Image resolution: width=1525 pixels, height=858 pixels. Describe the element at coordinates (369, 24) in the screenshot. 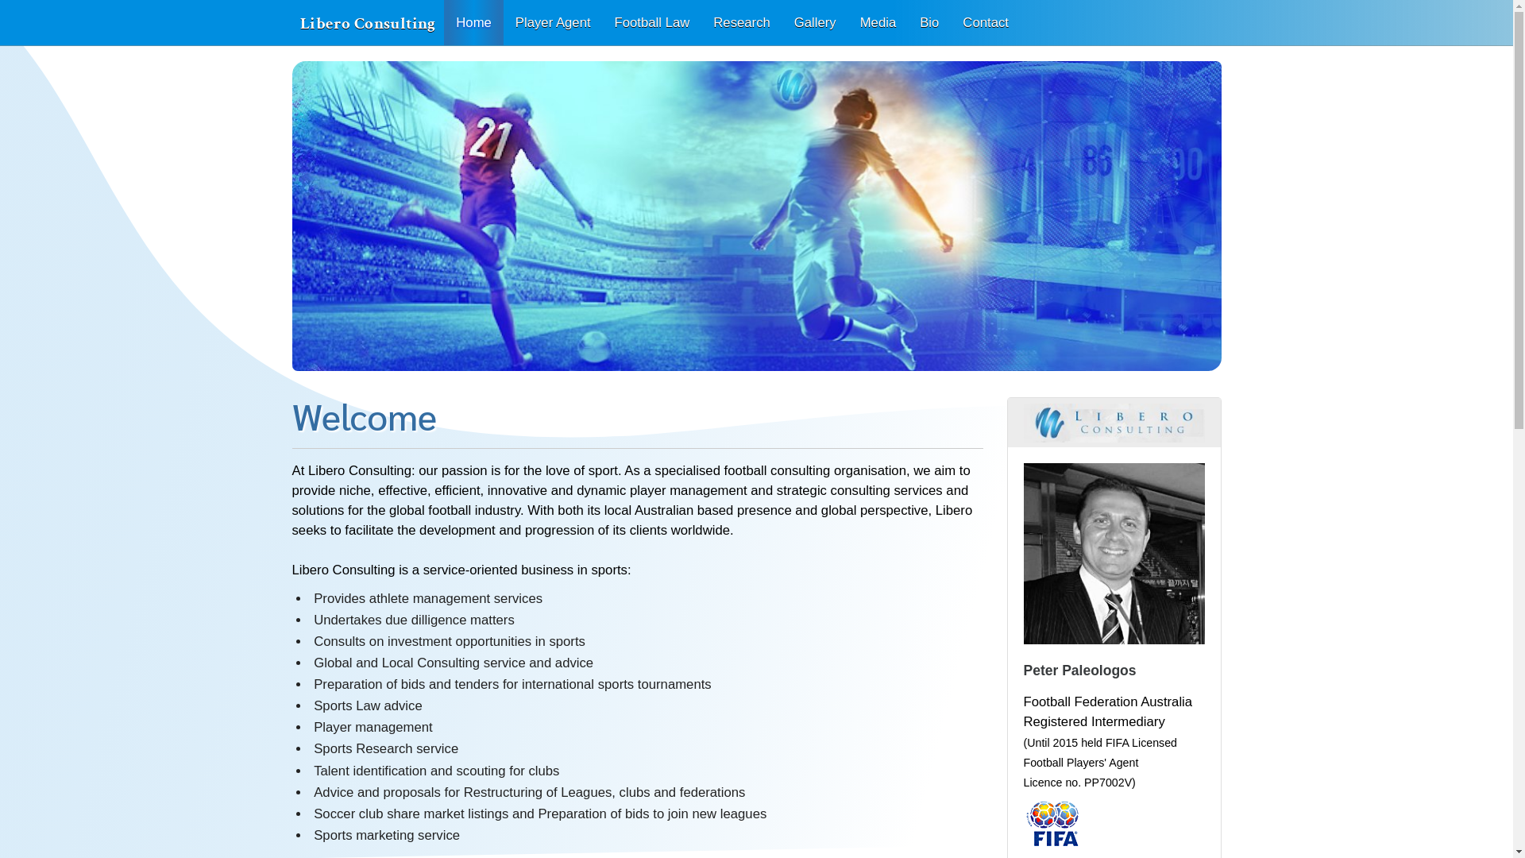

I see `Libero Consulting` at that location.